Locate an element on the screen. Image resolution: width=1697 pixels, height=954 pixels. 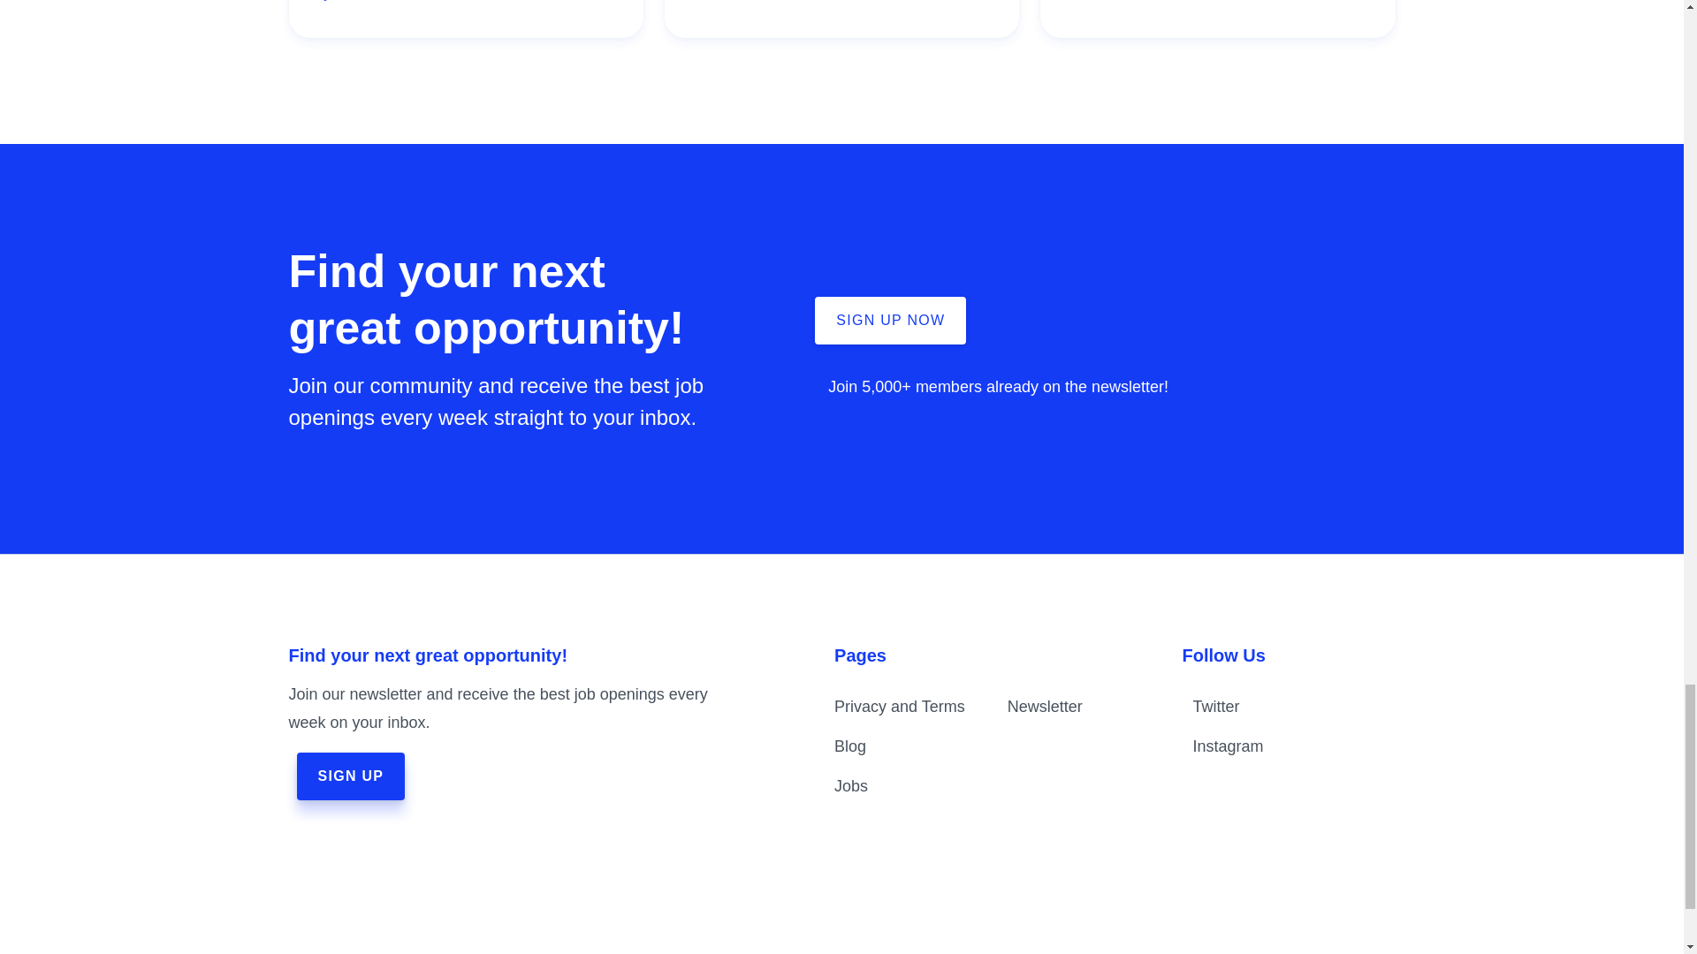
Blog is located at coordinates (850, 746).